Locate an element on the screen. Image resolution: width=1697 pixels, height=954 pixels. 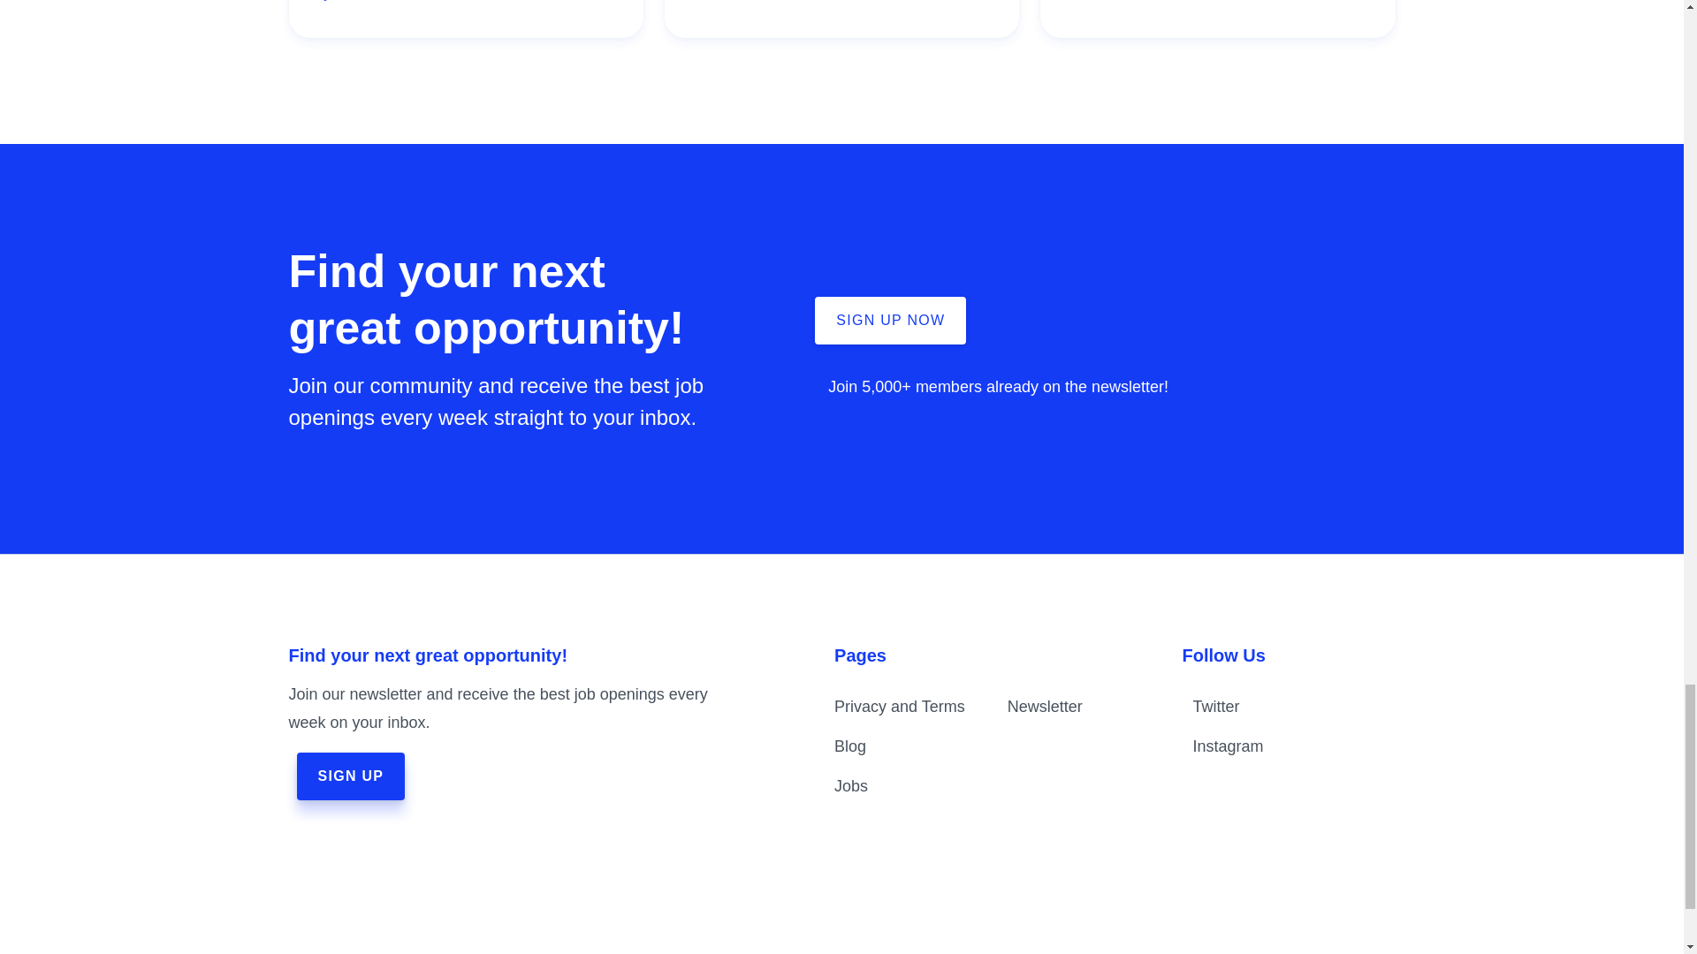
Blog is located at coordinates (850, 746).